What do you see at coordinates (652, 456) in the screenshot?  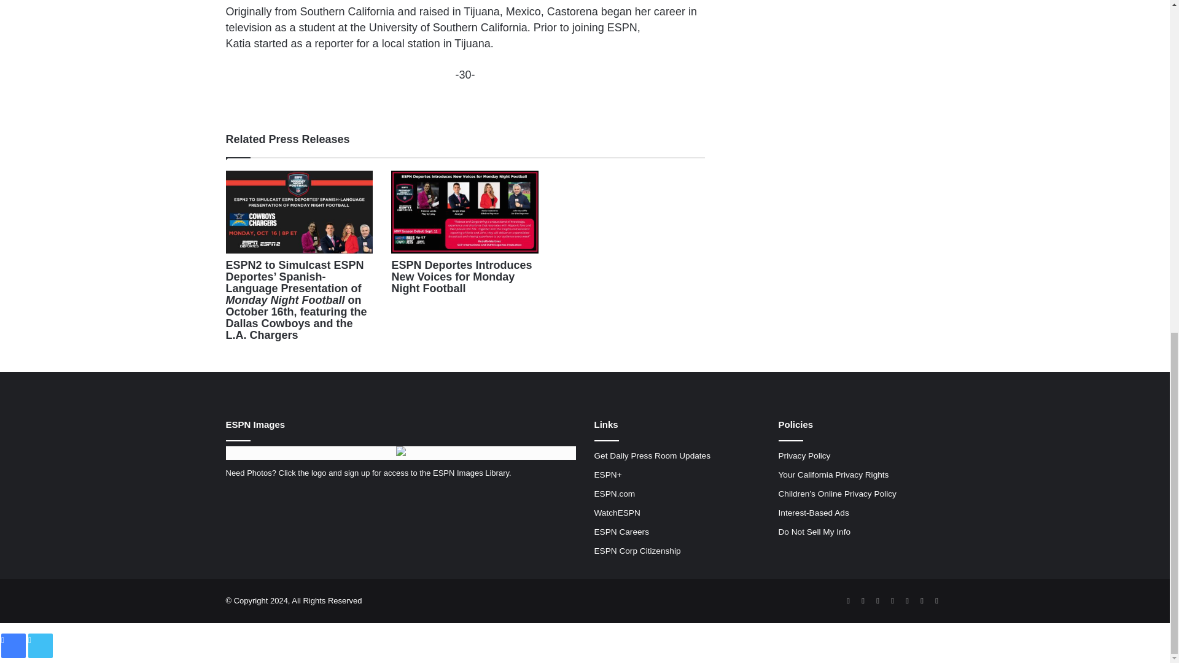 I see `Get Daily Press Room Updates` at bounding box center [652, 456].